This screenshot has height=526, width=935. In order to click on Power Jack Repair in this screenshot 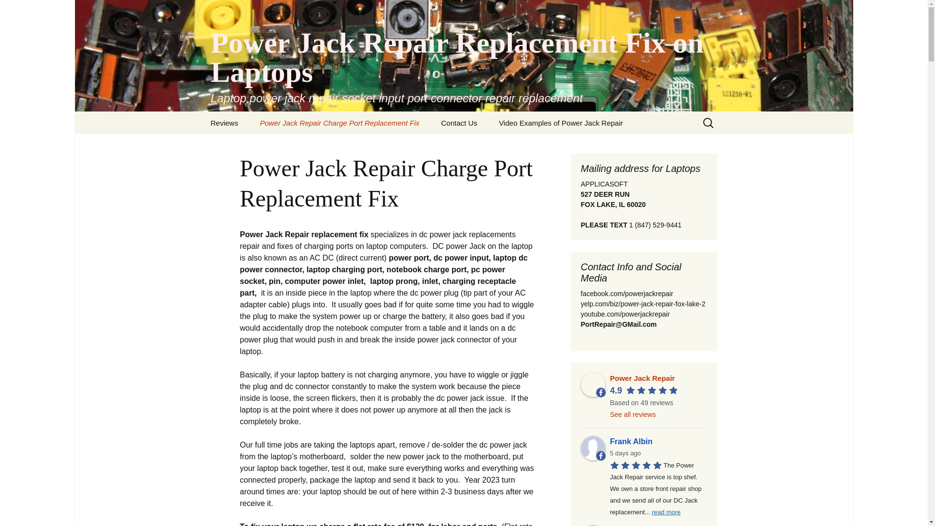, I will do `click(593, 385)`.